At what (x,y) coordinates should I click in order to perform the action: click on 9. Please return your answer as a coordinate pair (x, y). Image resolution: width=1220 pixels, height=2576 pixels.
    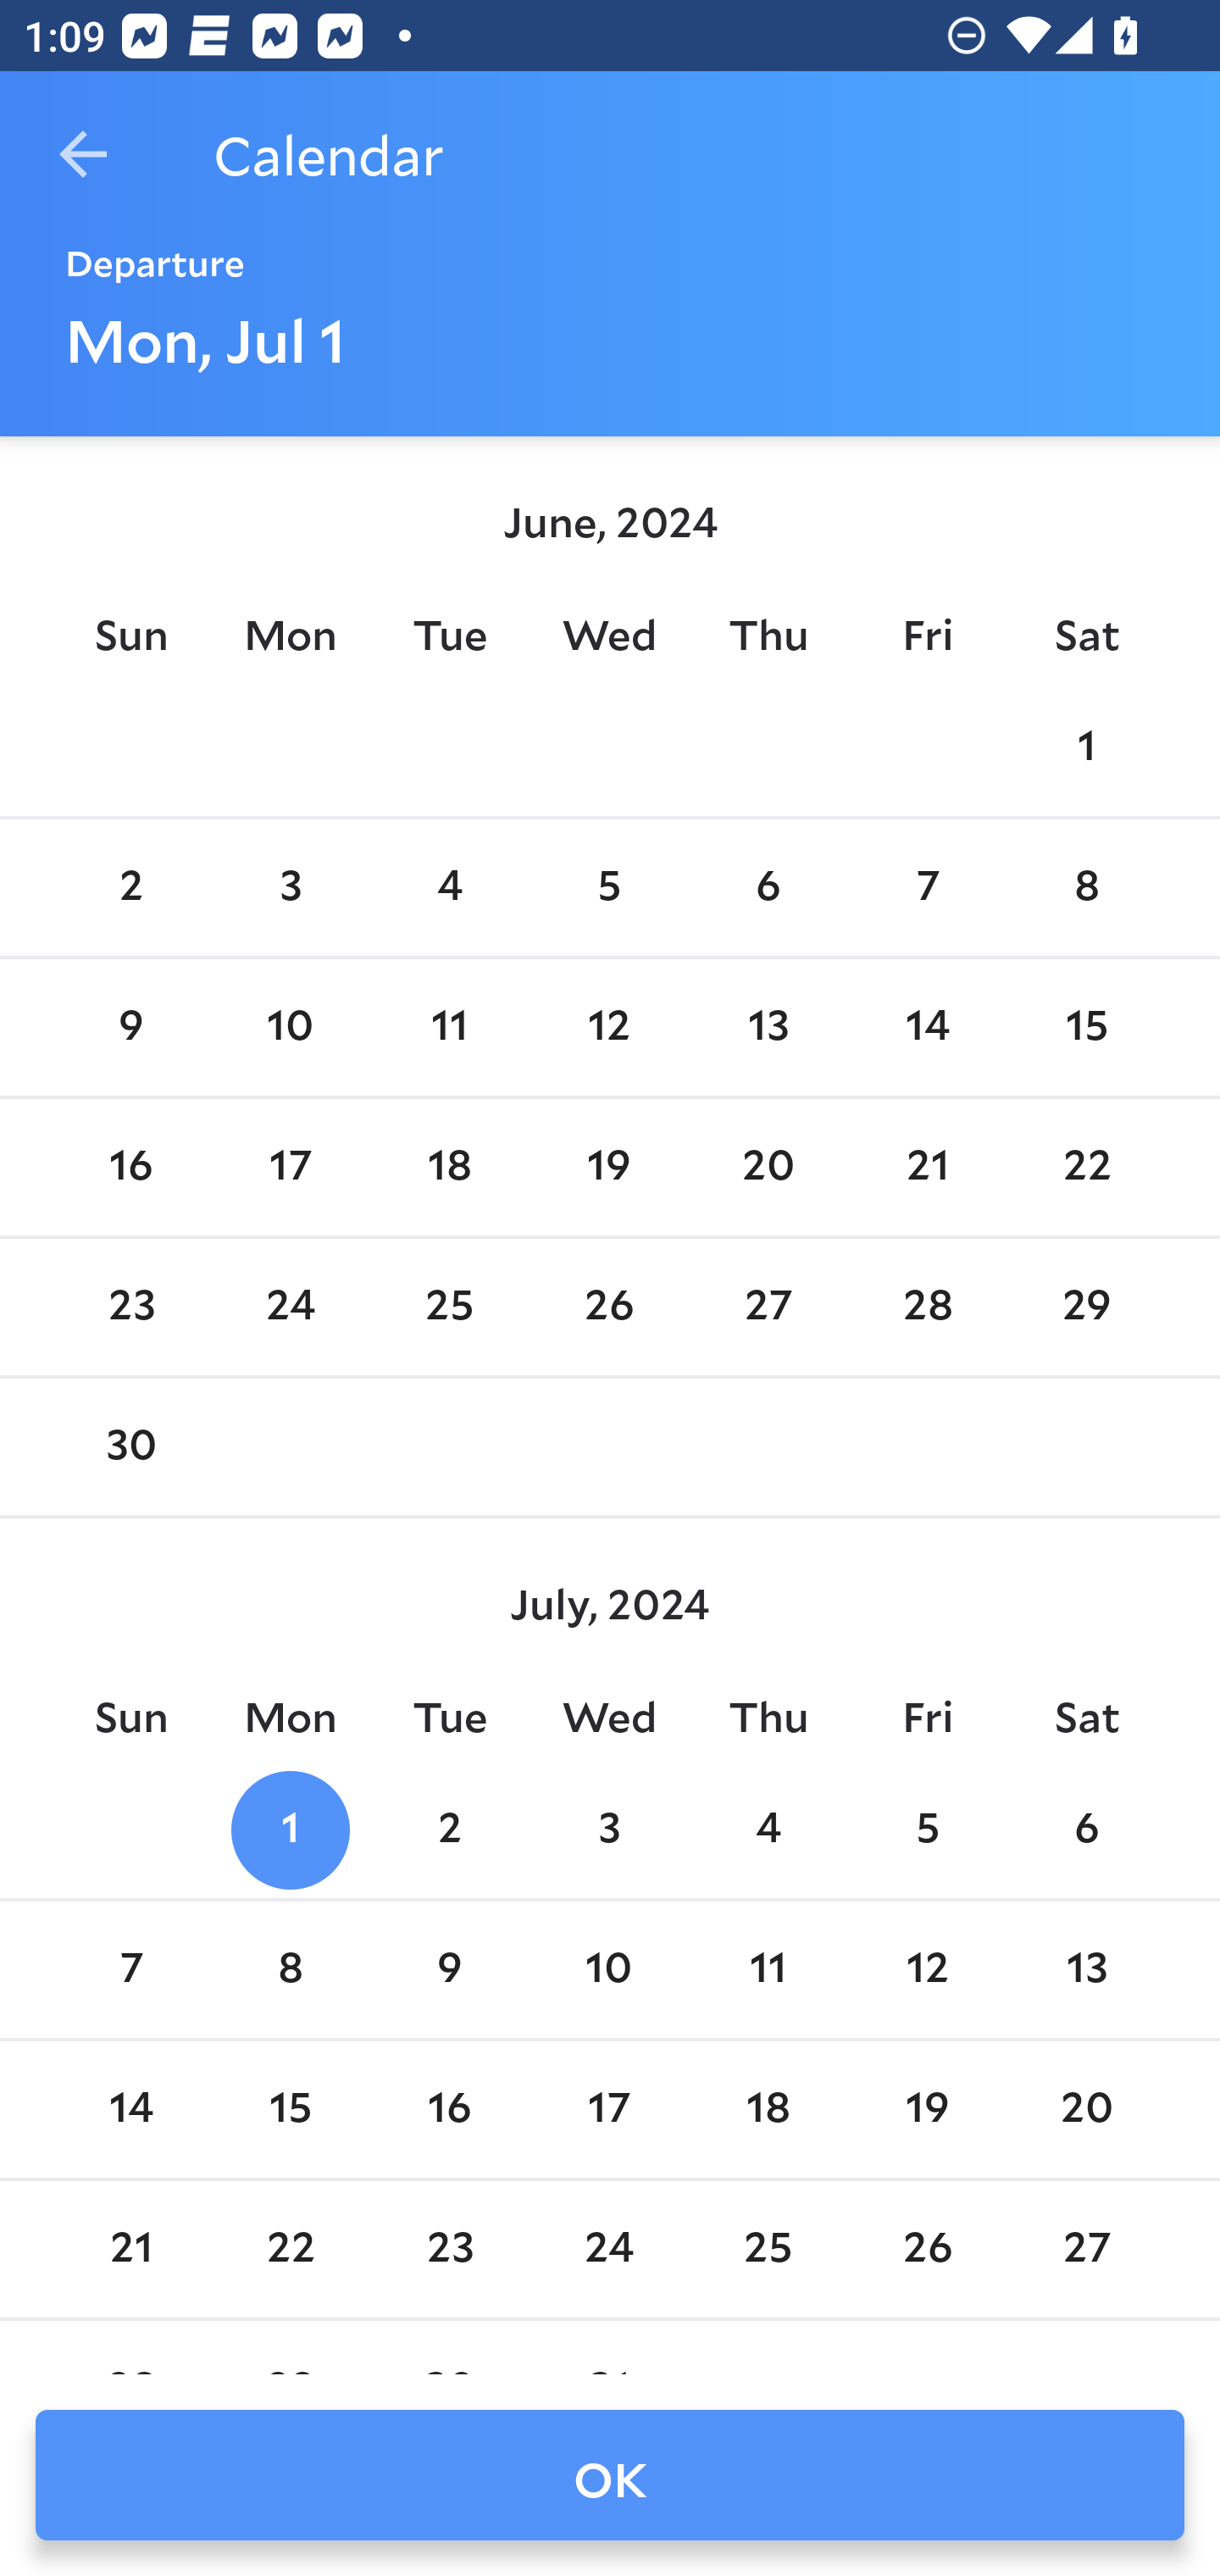
    Looking at the image, I should click on (130, 1027).